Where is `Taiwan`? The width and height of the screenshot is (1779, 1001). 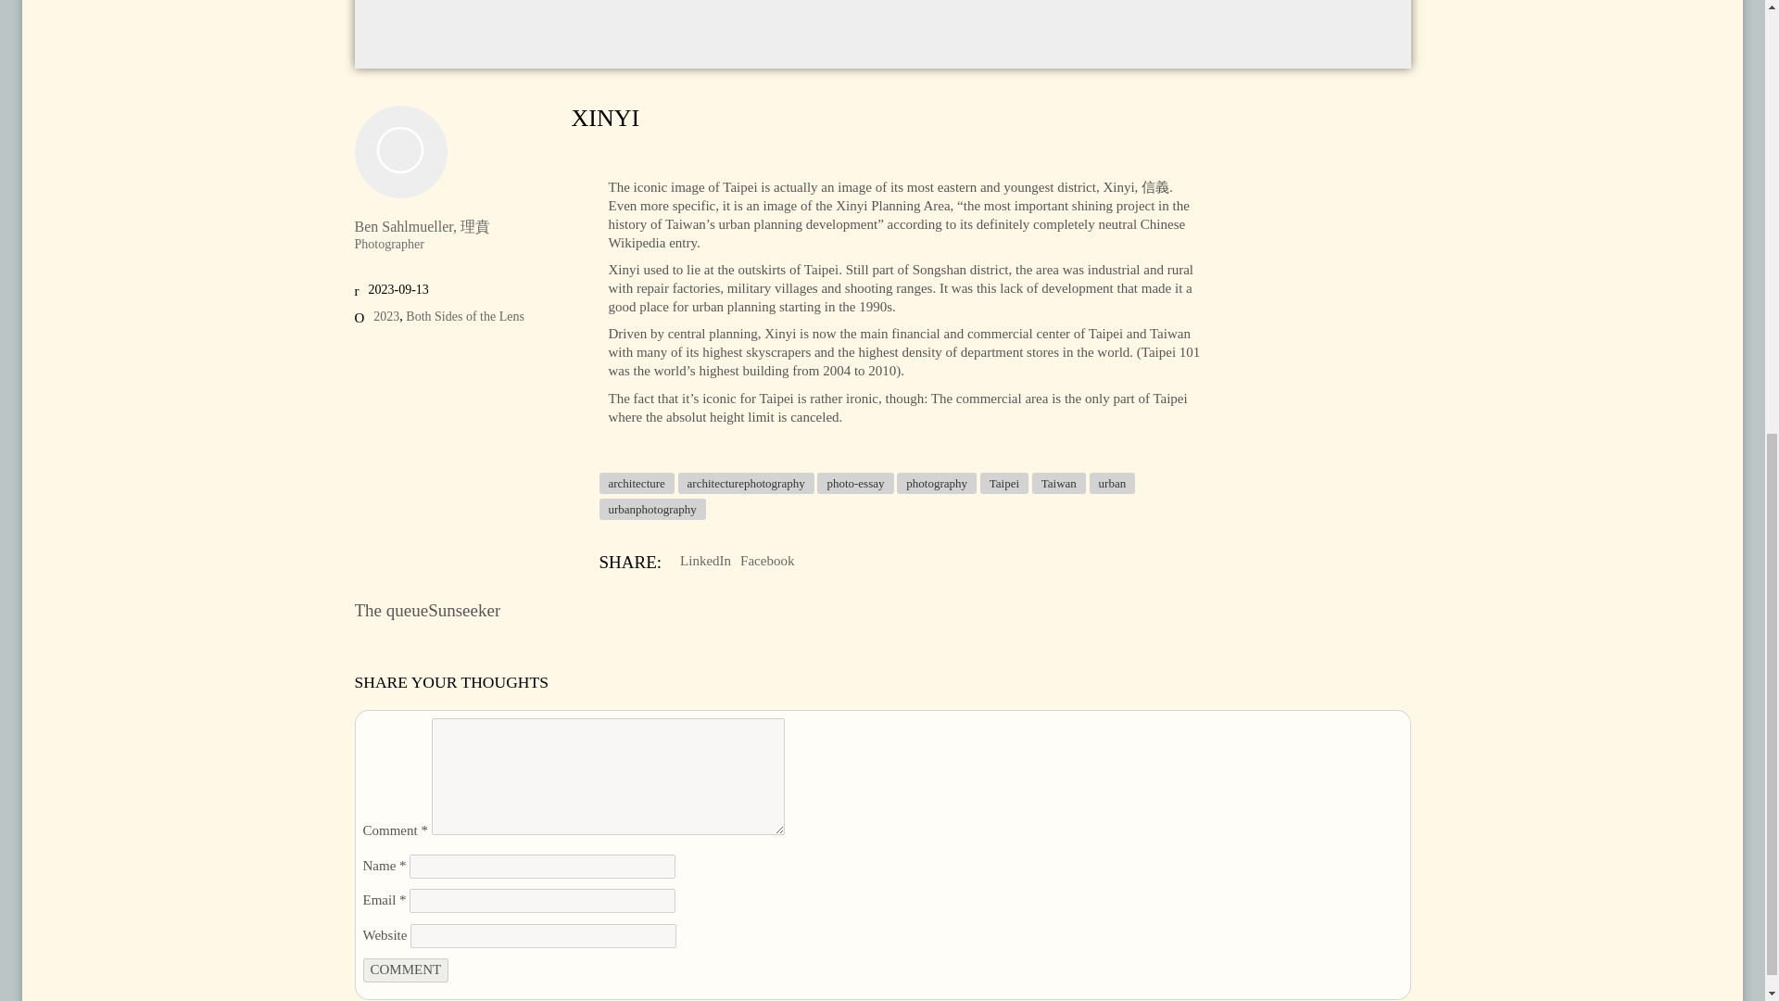
Taiwan is located at coordinates (1058, 483).